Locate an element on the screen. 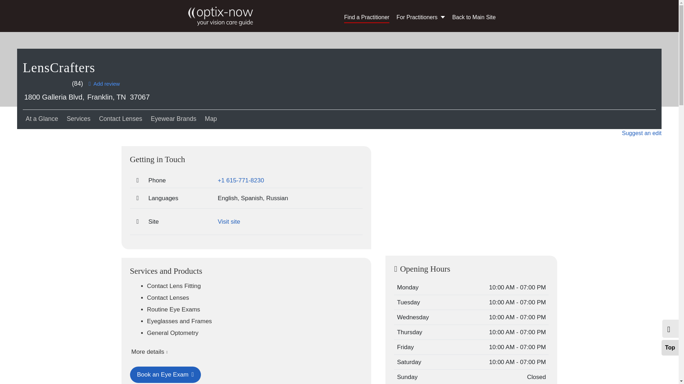 The image size is (684, 384). Rated 4.5 out of 5 stars is located at coordinates (47, 84).